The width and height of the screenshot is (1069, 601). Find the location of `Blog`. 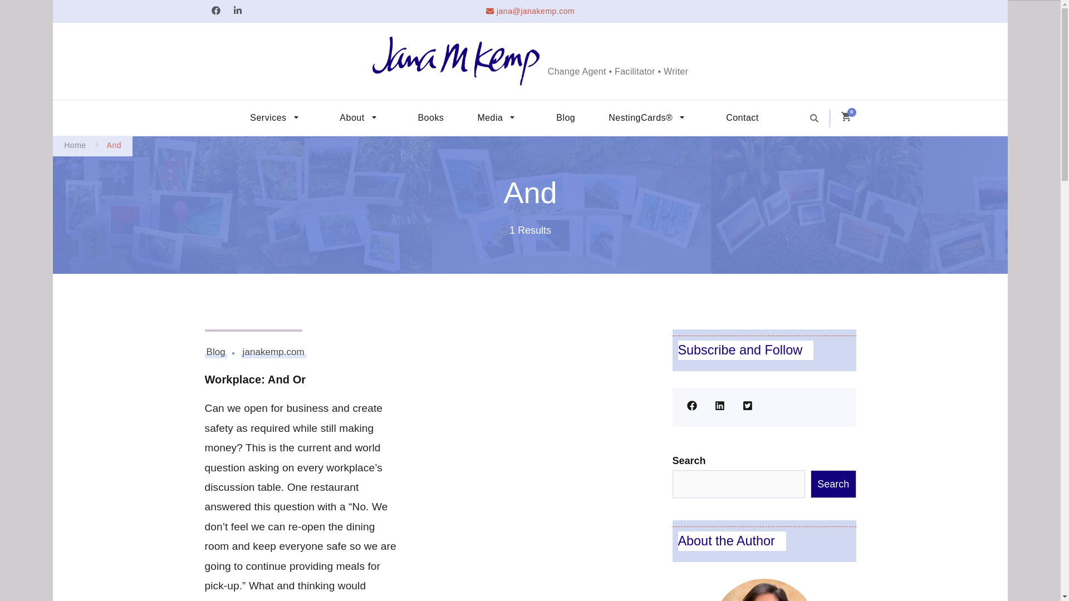

Blog is located at coordinates (566, 118).